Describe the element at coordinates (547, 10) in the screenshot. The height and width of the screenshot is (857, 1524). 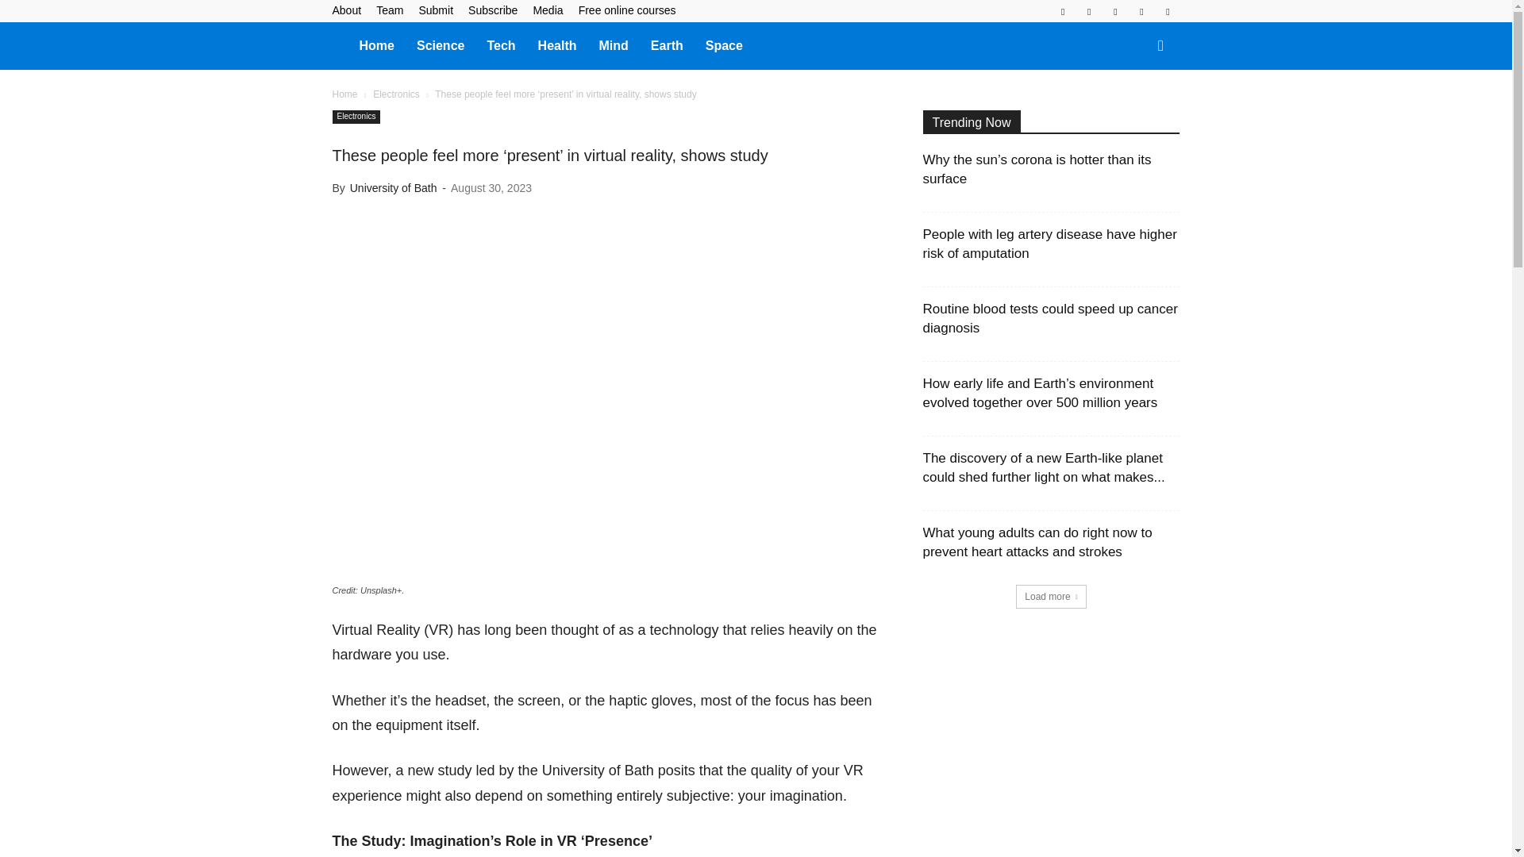
I see `Media` at that location.